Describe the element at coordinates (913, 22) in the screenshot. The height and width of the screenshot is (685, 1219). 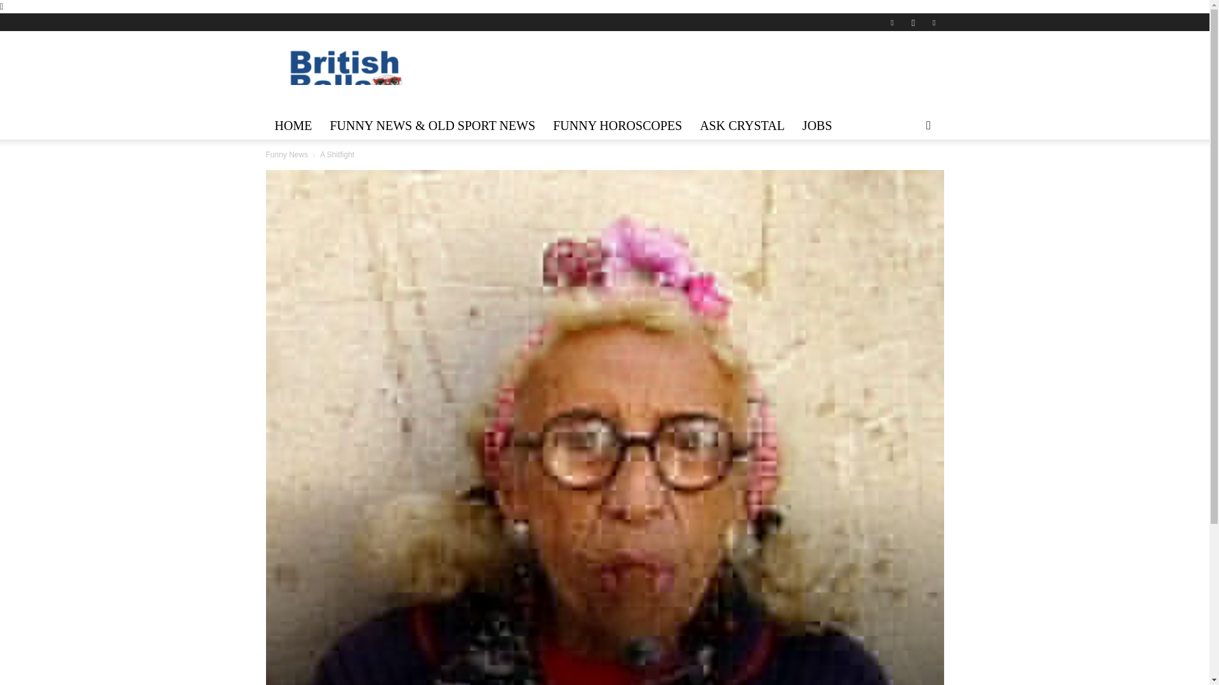
I see `Instagram` at that location.